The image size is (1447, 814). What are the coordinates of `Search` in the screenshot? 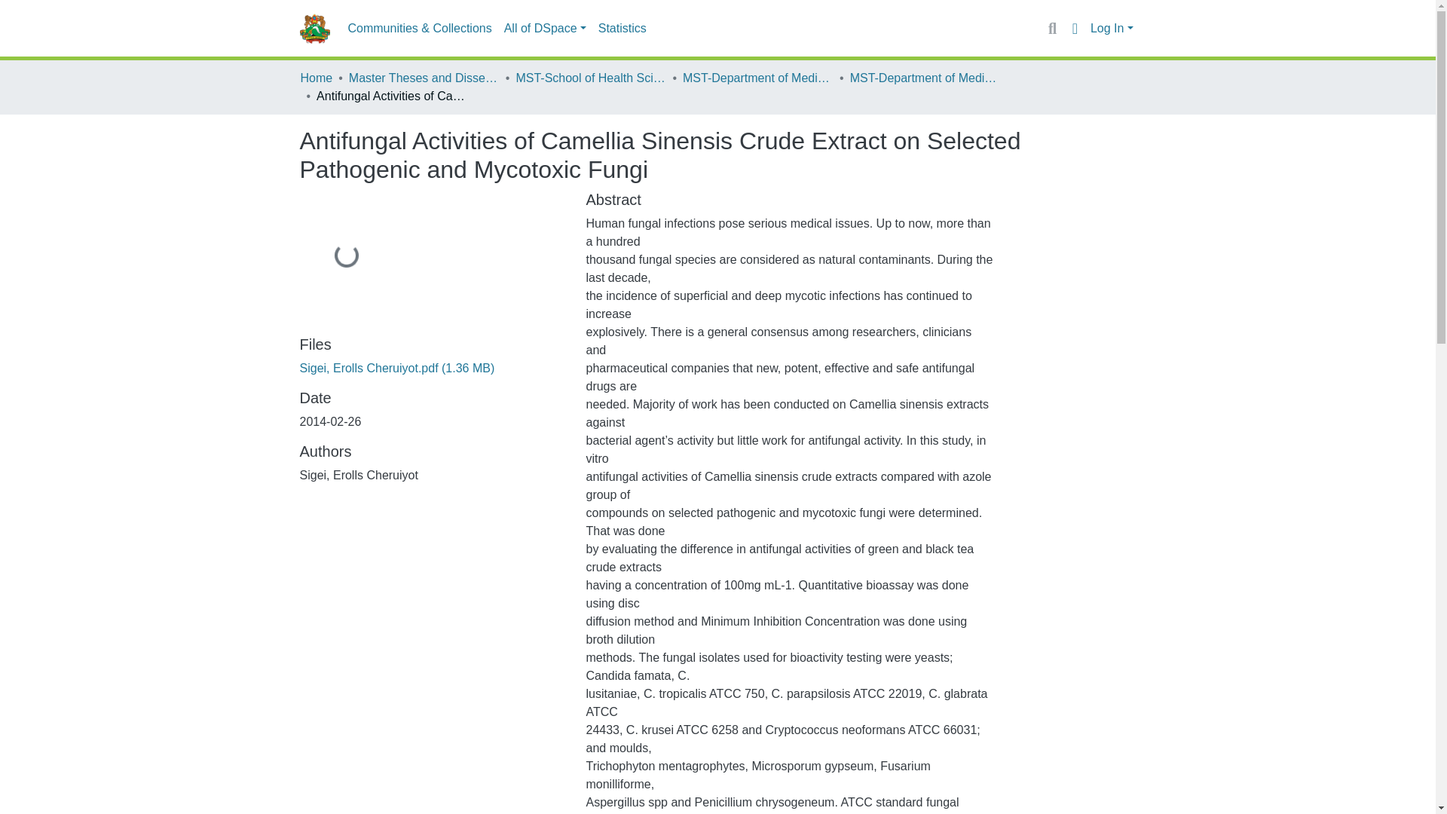 It's located at (1052, 28).